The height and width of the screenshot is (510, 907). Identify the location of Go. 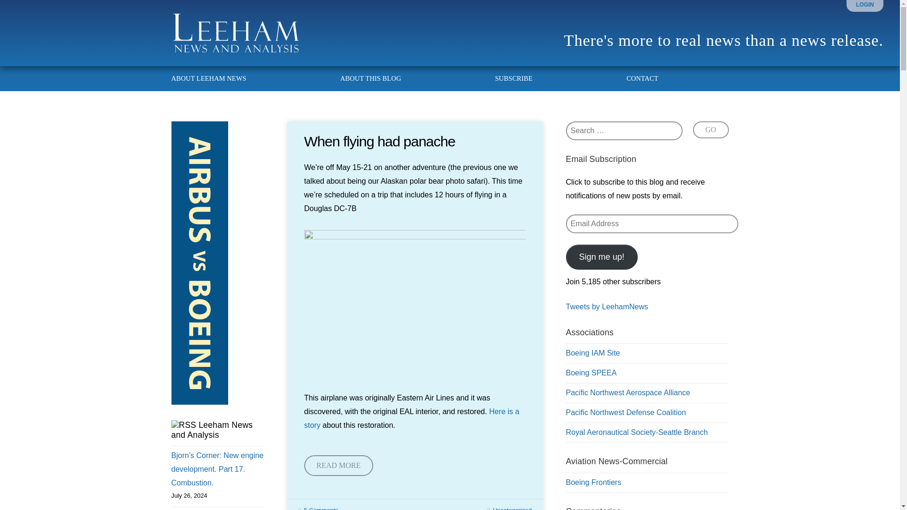
(710, 129).